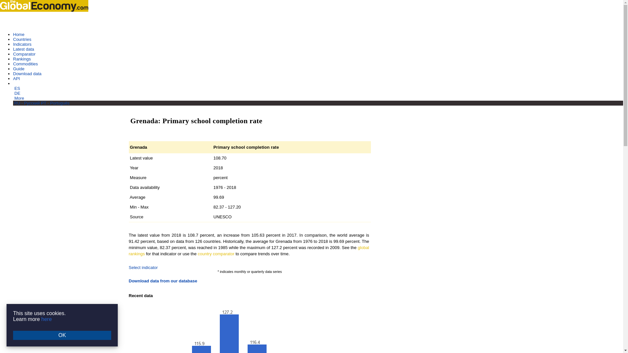  Describe the element at coordinates (163, 281) in the screenshot. I see `Download data from our database` at that location.